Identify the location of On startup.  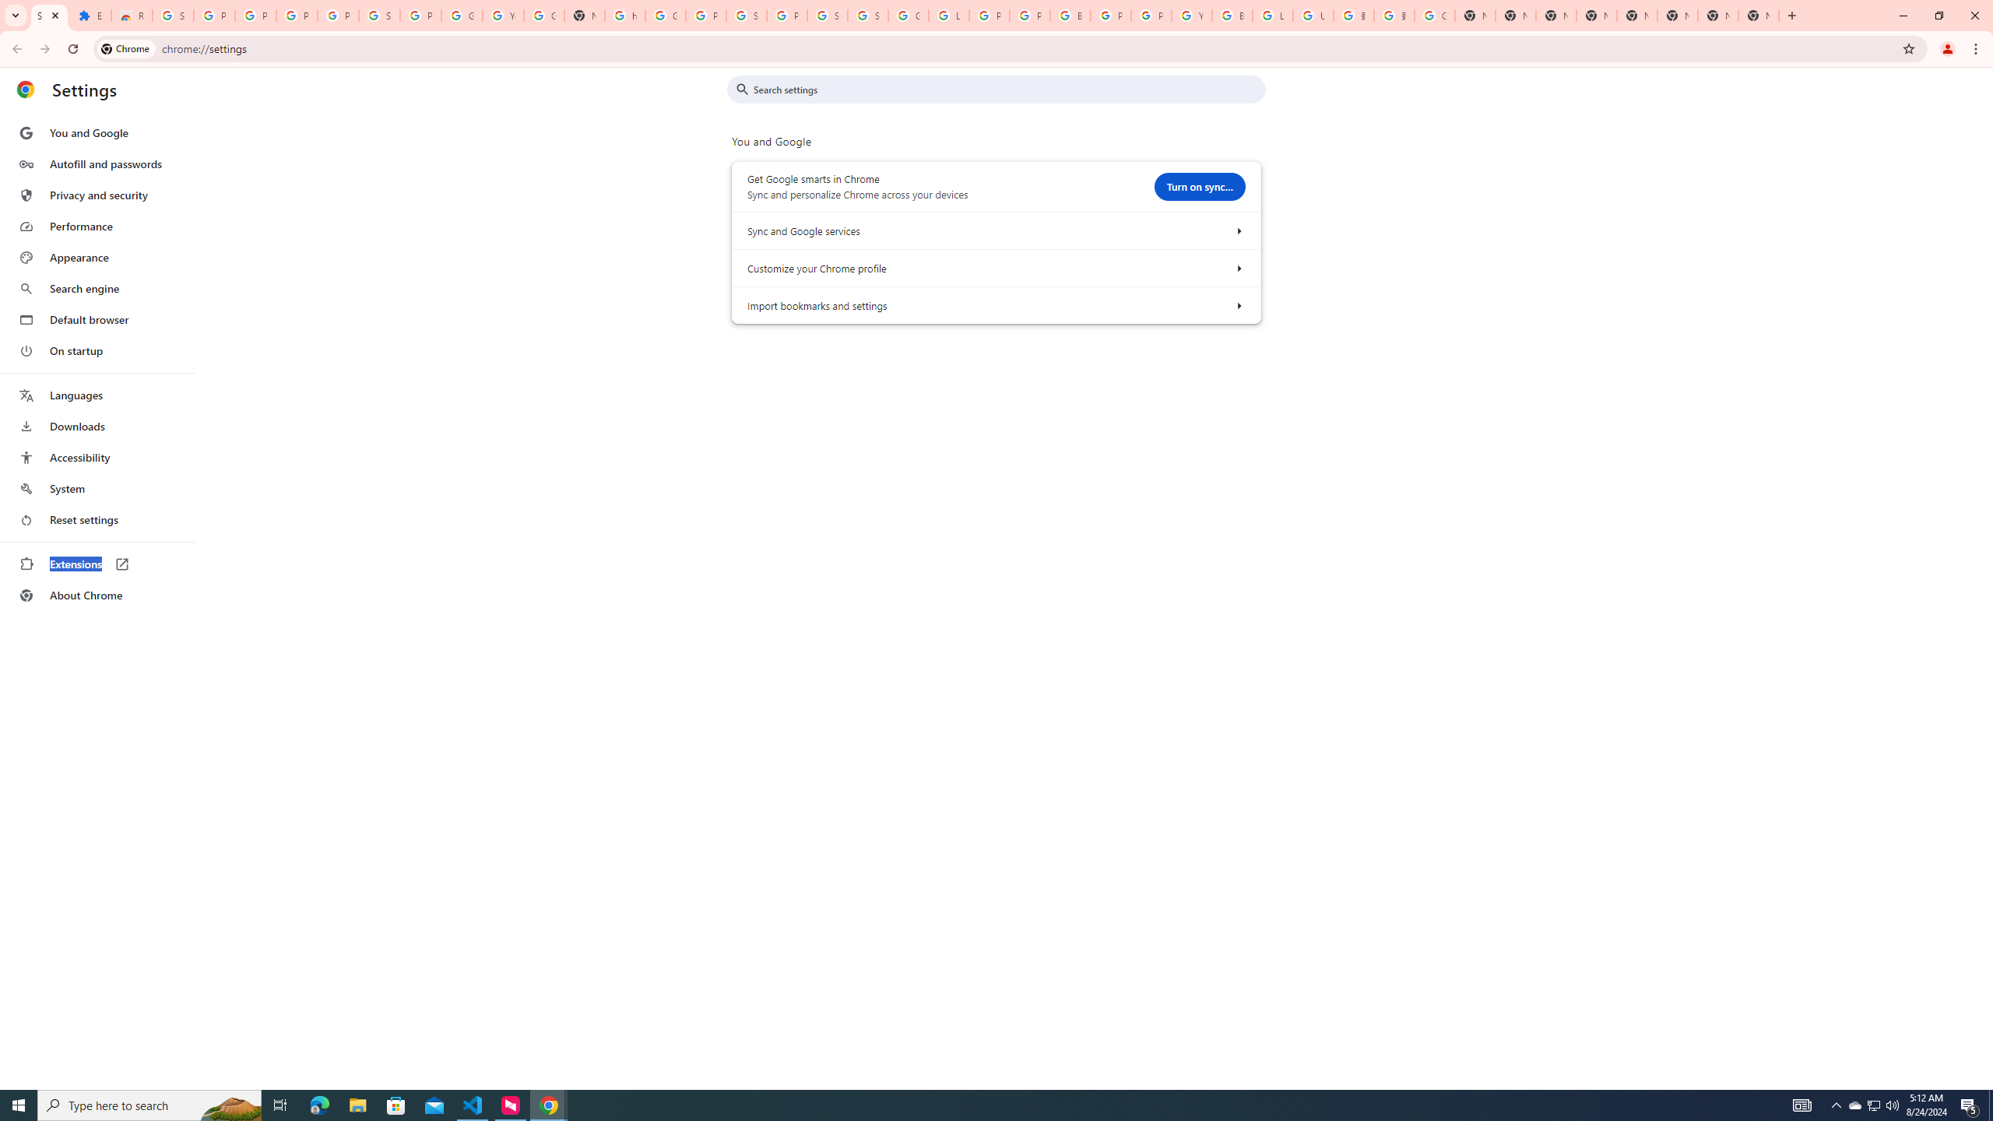
(97, 350).